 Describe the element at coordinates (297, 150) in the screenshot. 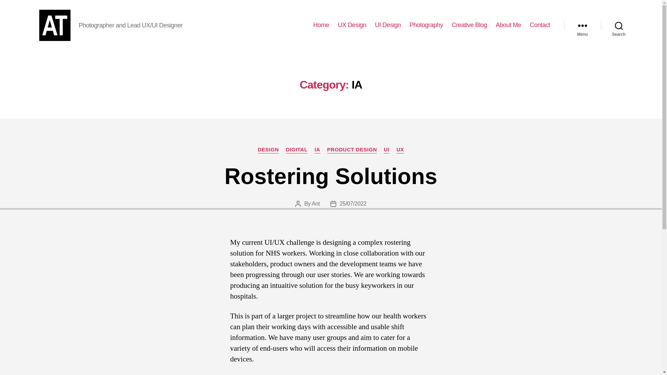

I see `DIGITAL` at that location.